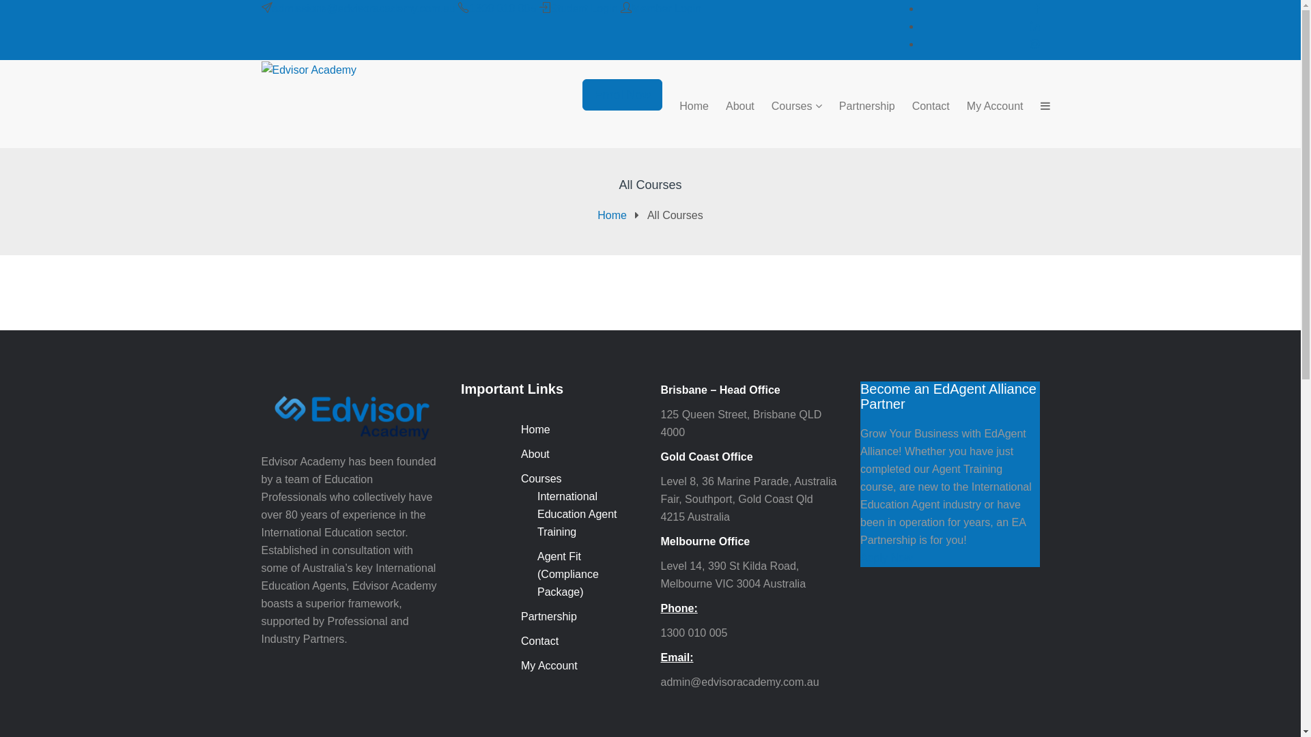 This screenshot has height=737, width=1311. What do you see at coordinates (549, 666) in the screenshot?
I see `My Account` at bounding box center [549, 666].